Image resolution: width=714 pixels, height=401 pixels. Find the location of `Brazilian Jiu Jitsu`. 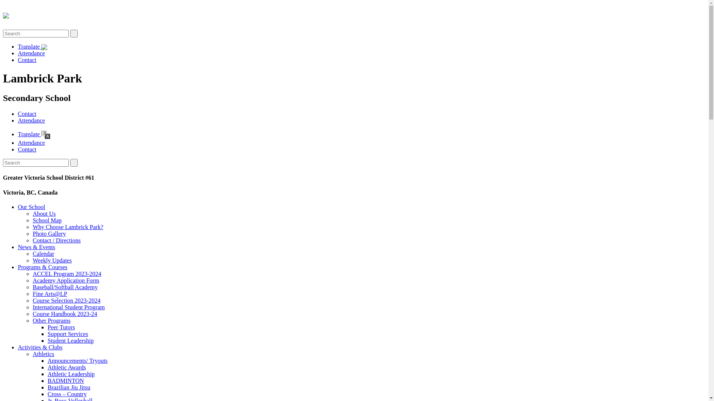

Brazilian Jiu Jitsu is located at coordinates (69, 388).